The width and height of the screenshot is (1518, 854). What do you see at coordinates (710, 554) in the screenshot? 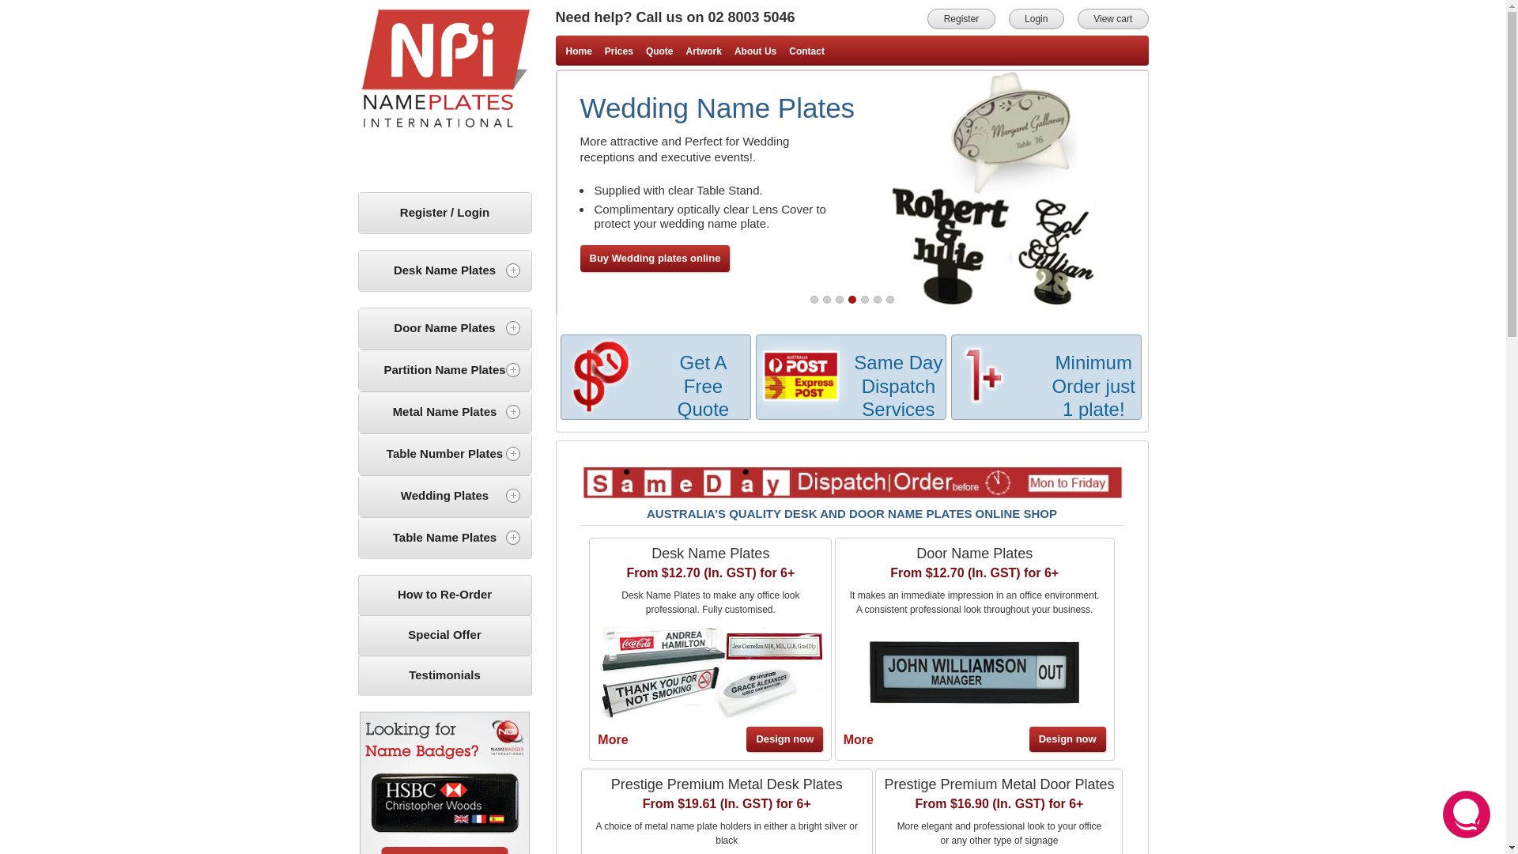
I see `Desk Name Plates` at bounding box center [710, 554].